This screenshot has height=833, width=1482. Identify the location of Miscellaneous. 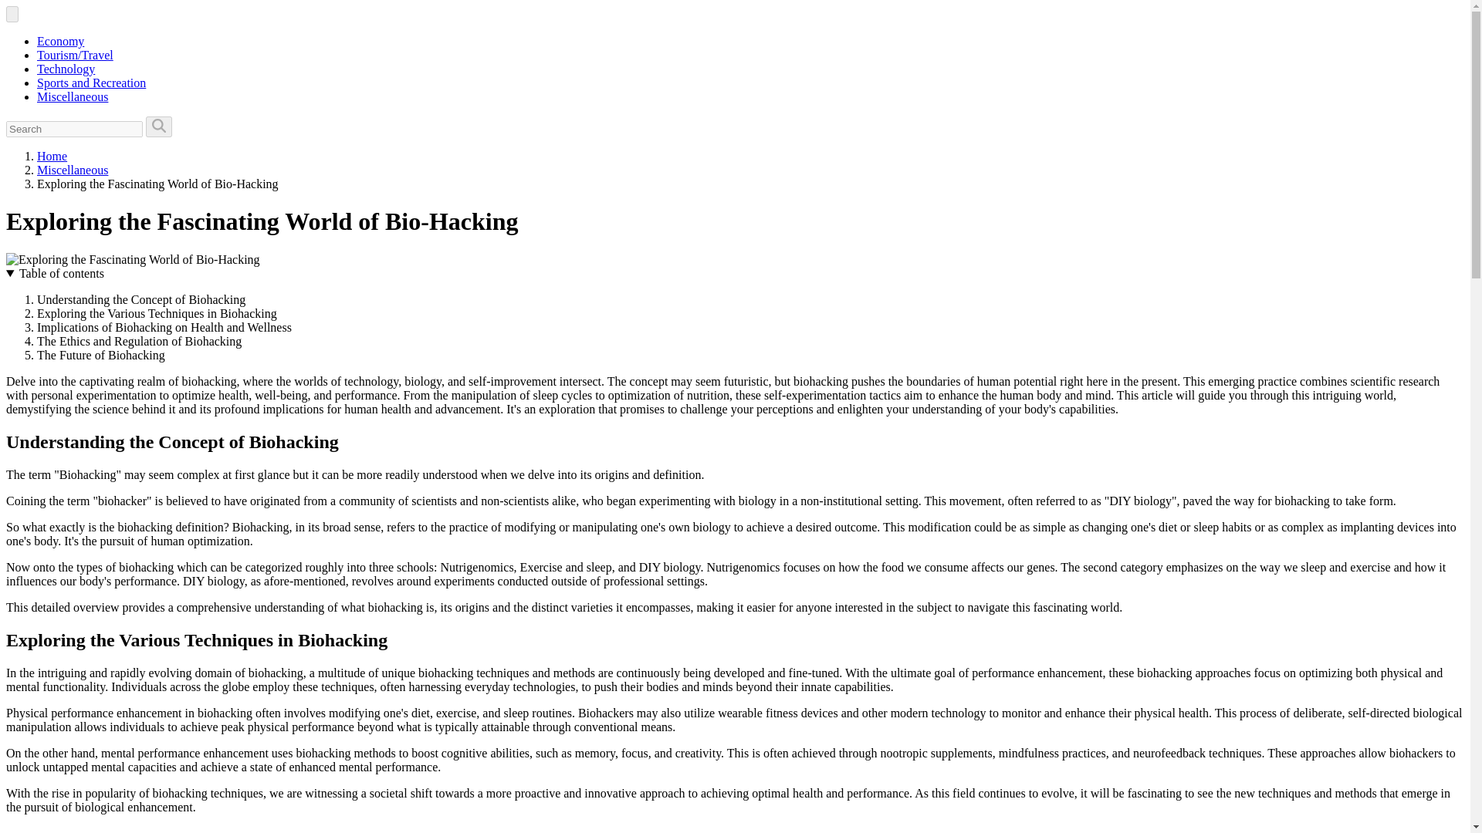
(73, 170).